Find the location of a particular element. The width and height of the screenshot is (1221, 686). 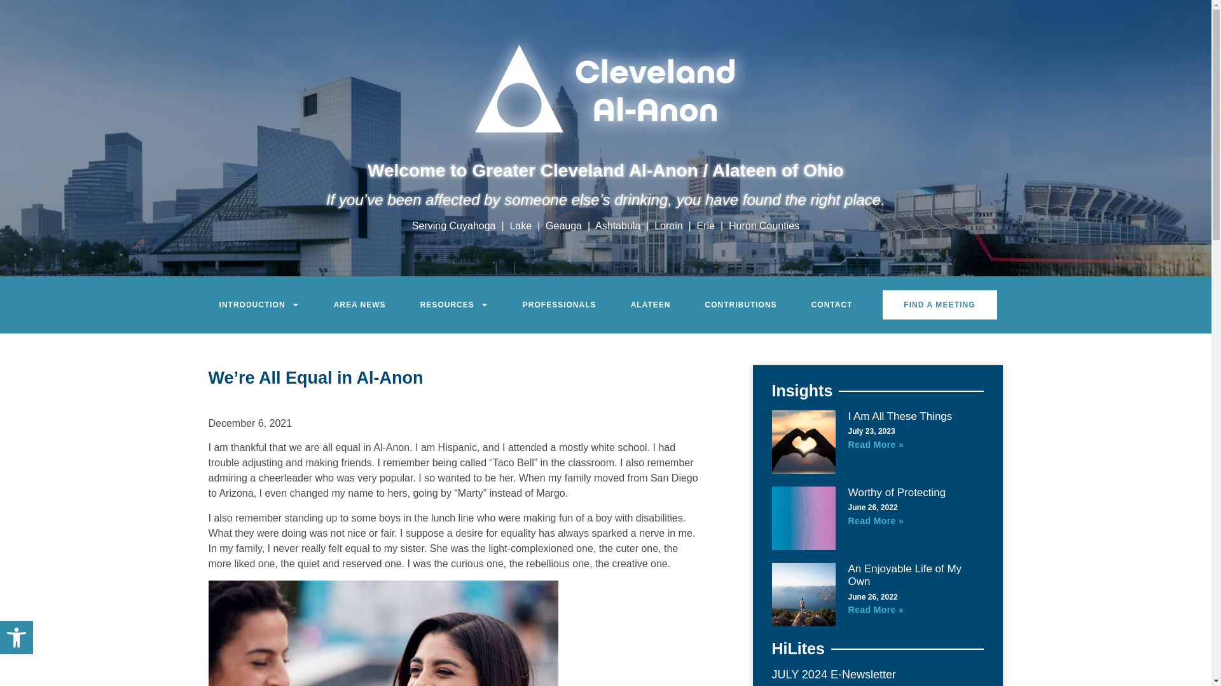

ALATEEN is located at coordinates (651, 305).